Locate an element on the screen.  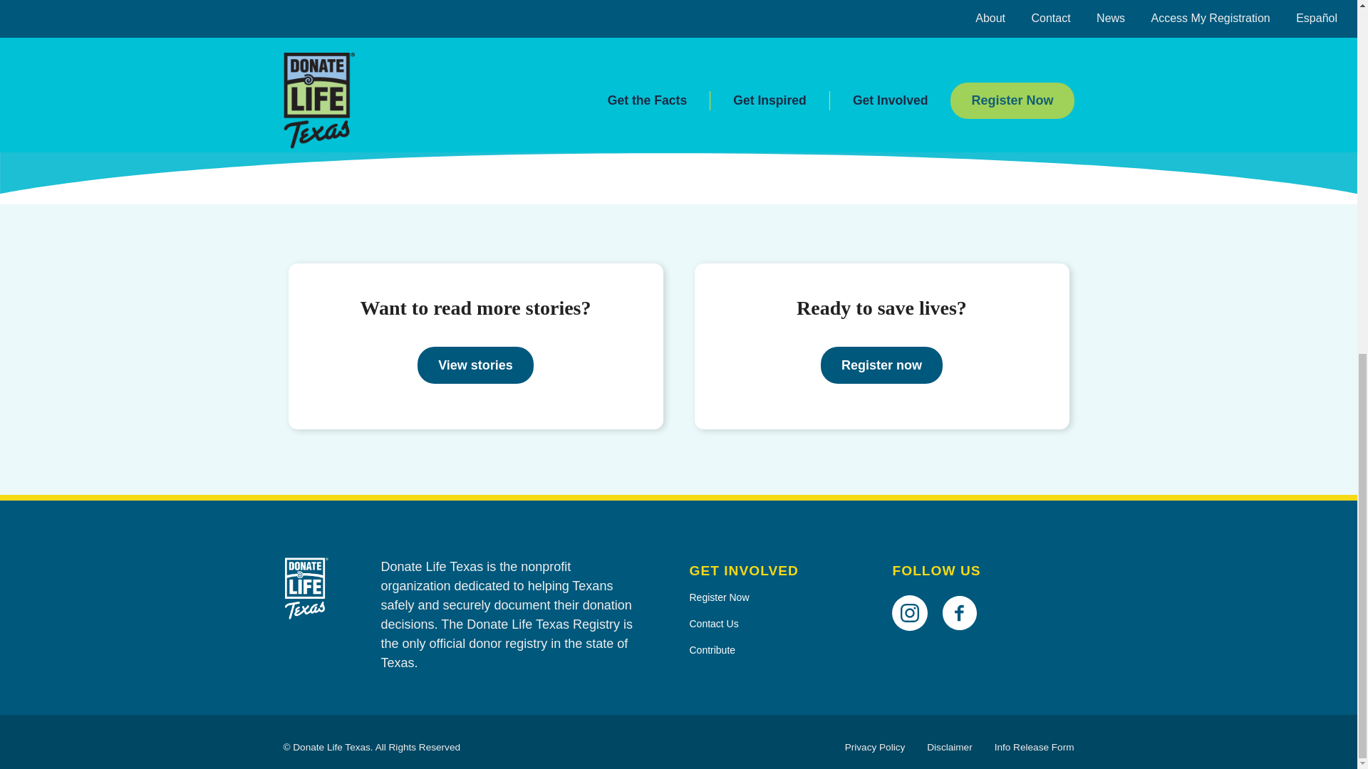
Contact Us is located at coordinates (779, 624).